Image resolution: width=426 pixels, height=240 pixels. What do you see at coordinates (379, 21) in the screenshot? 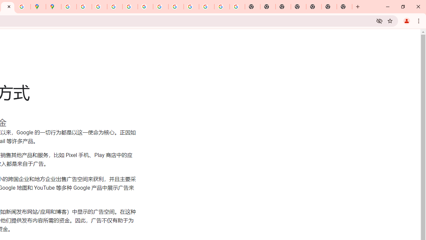
I see `Third-party cookies blocked` at bounding box center [379, 21].